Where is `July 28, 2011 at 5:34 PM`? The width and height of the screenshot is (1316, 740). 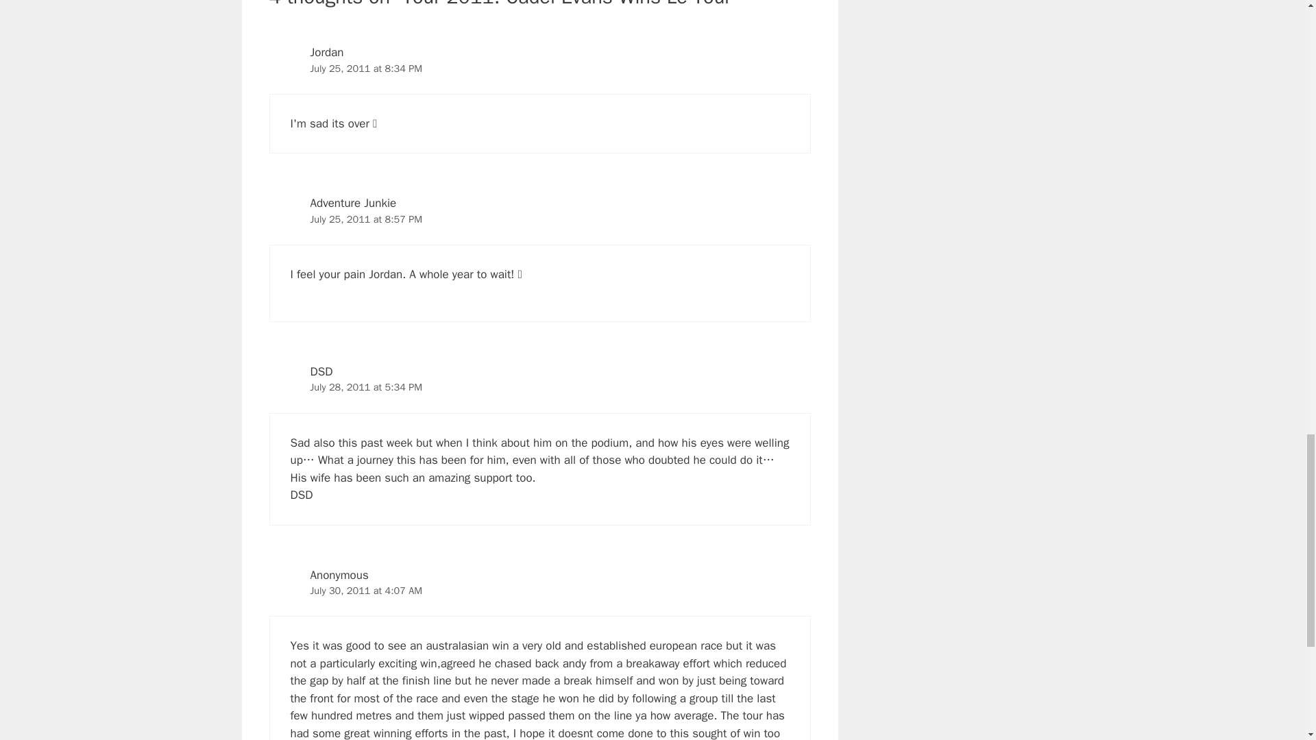 July 28, 2011 at 5:34 PM is located at coordinates (366, 386).